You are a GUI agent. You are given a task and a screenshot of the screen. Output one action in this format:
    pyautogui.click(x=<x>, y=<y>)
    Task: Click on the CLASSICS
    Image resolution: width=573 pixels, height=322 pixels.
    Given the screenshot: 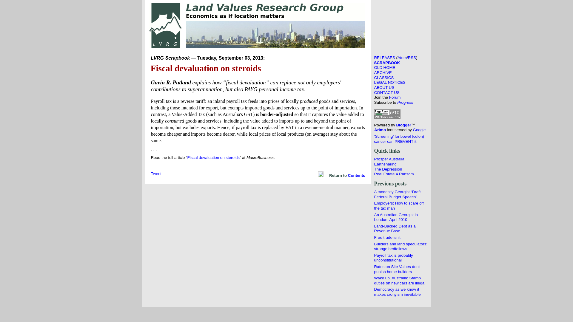 What is the action you would take?
    pyautogui.click(x=384, y=78)
    